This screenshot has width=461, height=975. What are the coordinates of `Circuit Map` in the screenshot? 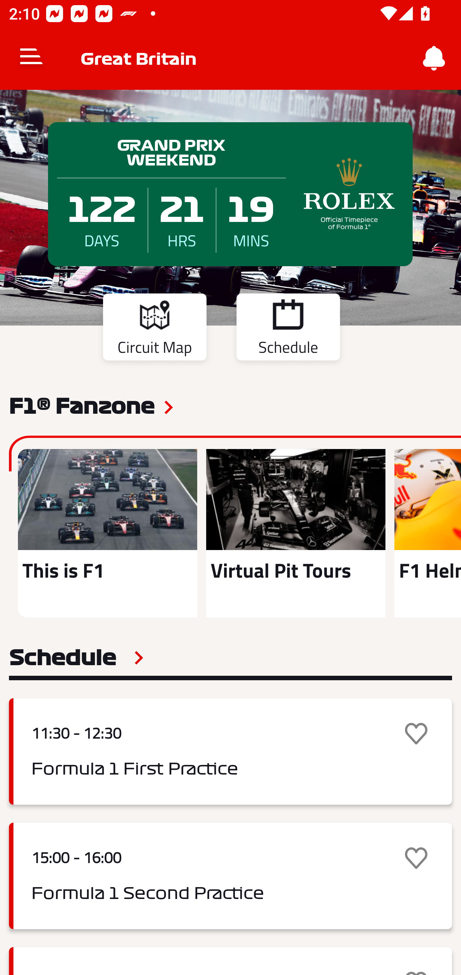 It's located at (154, 329).